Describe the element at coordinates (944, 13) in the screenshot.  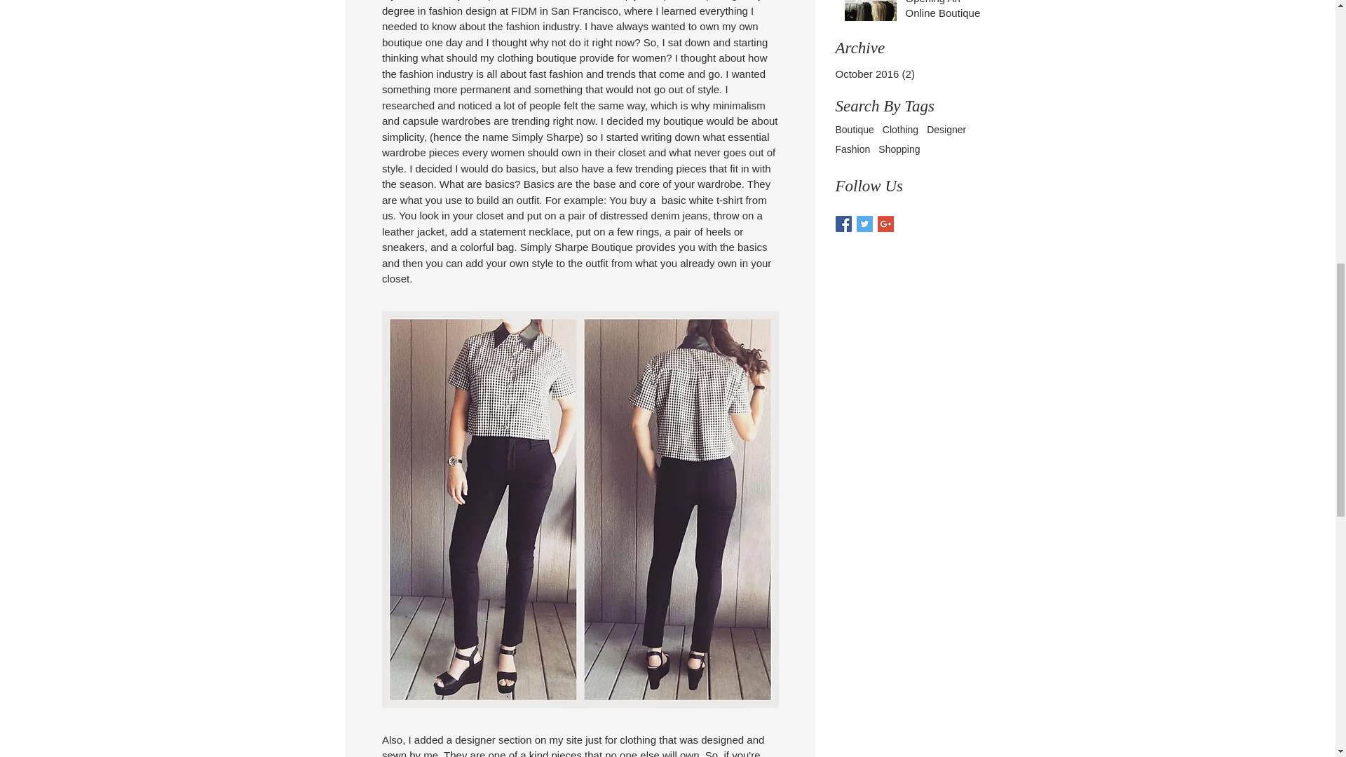
I see `Opening An Online Boutique` at that location.